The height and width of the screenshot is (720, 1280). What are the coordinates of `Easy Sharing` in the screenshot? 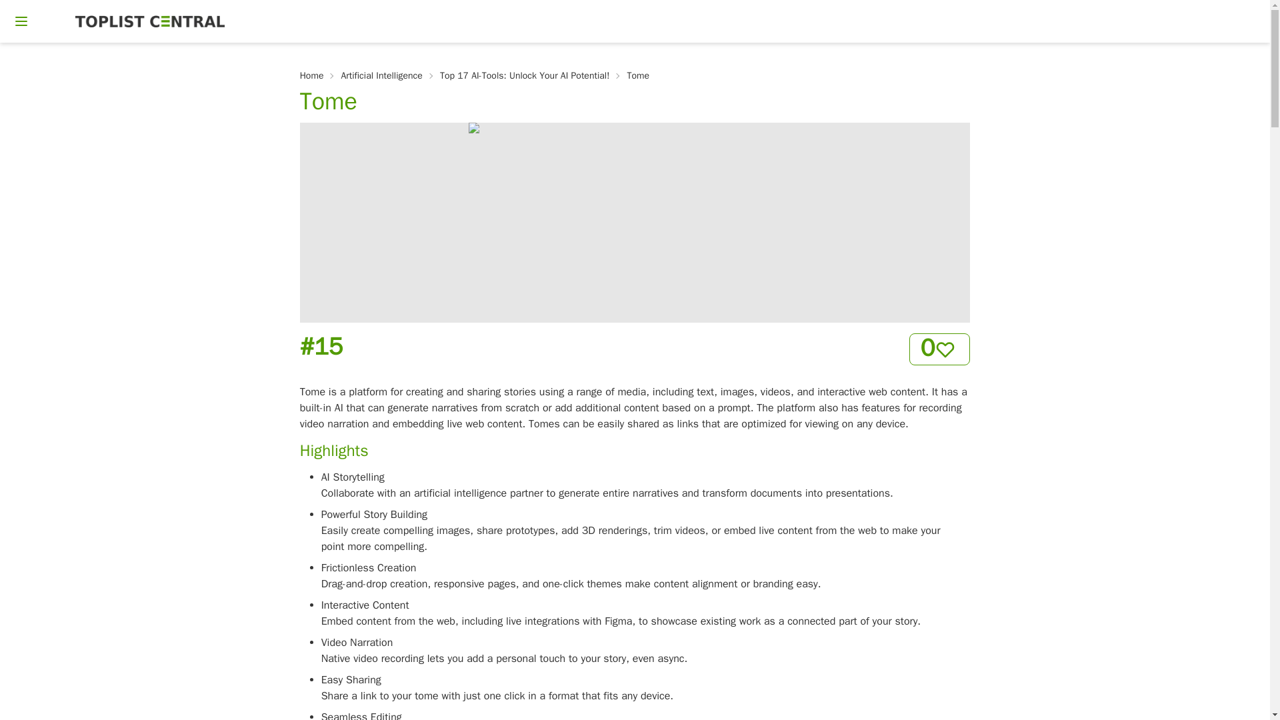 It's located at (351, 680).